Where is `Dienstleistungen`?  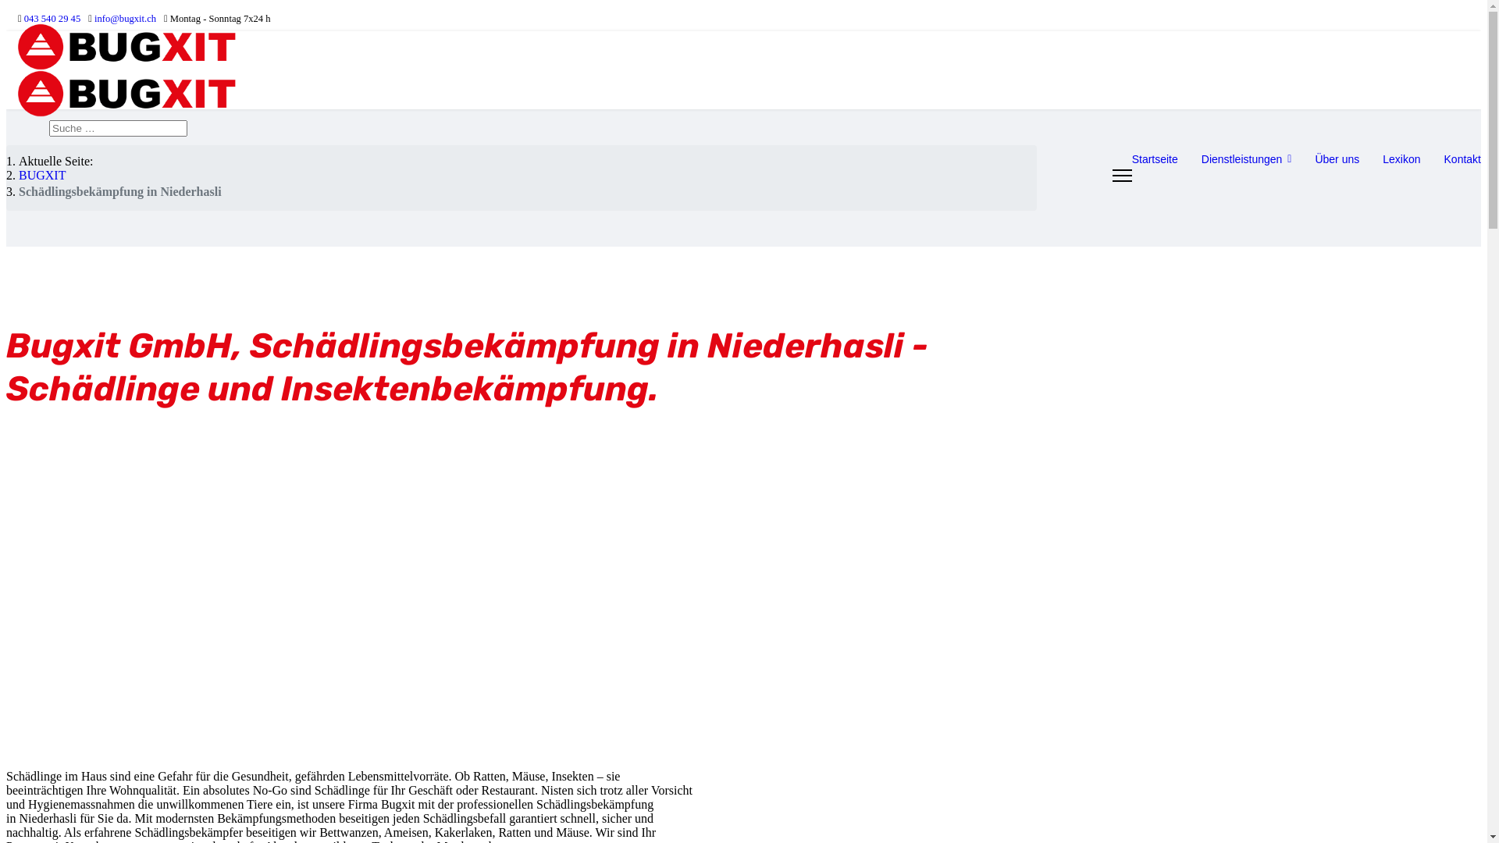
Dienstleistungen is located at coordinates (1247, 159).